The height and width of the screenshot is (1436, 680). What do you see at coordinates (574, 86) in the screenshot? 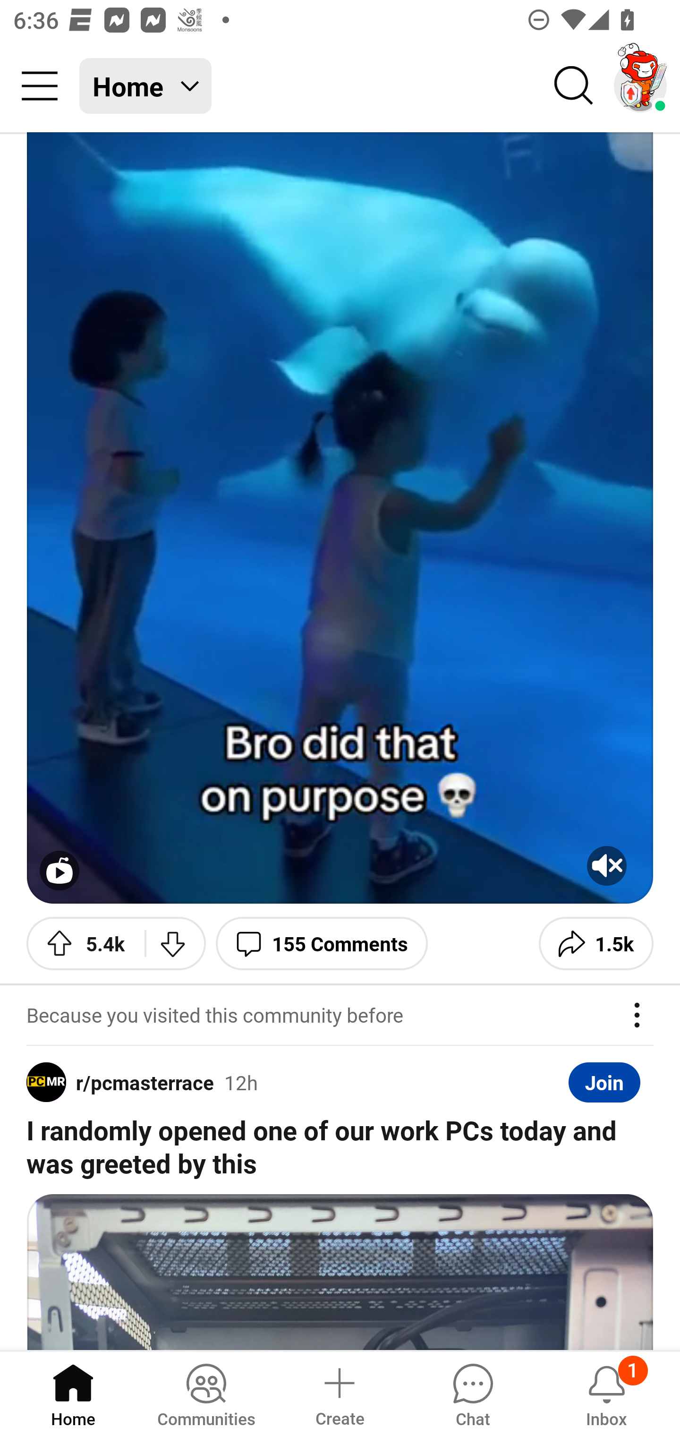
I see `Search` at bounding box center [574, 86].